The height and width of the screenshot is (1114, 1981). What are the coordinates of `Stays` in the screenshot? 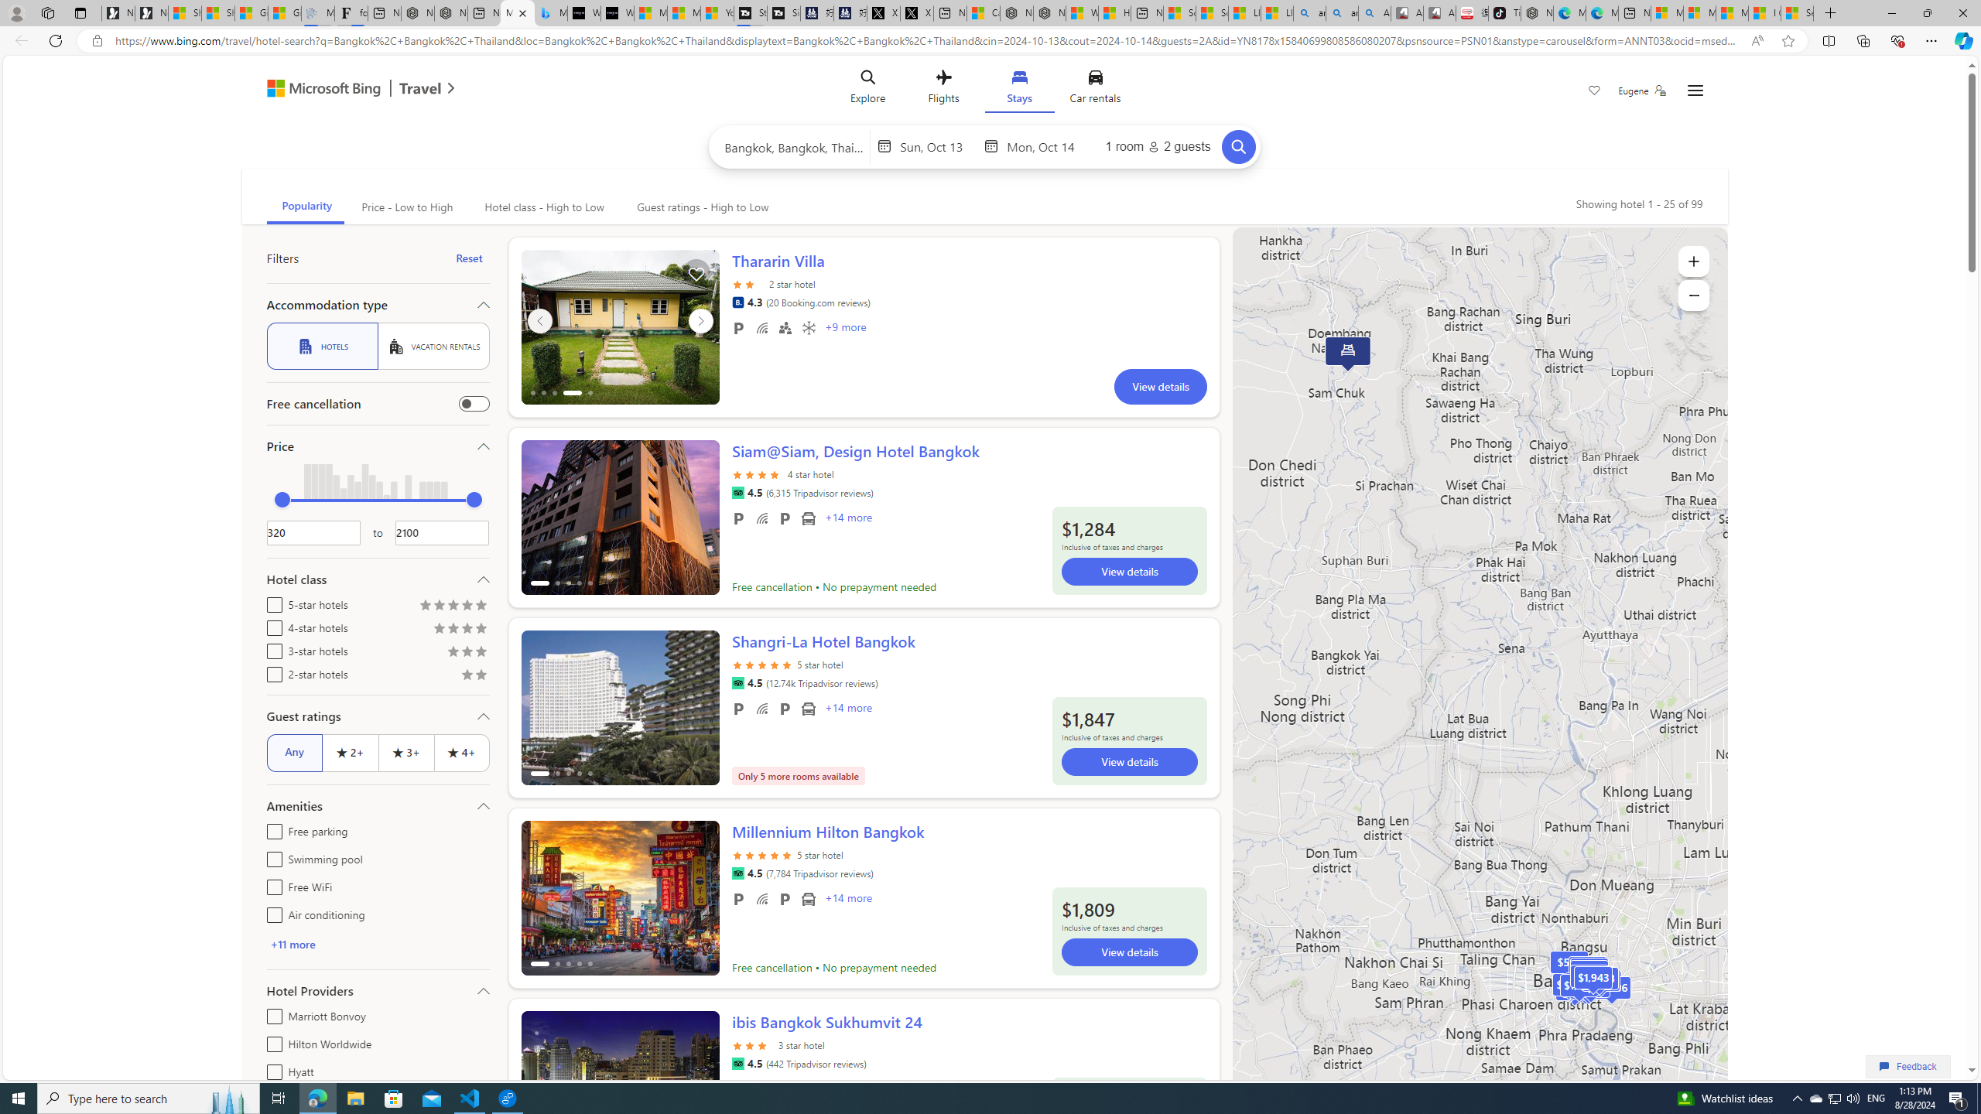 It's located at (1018, 90).